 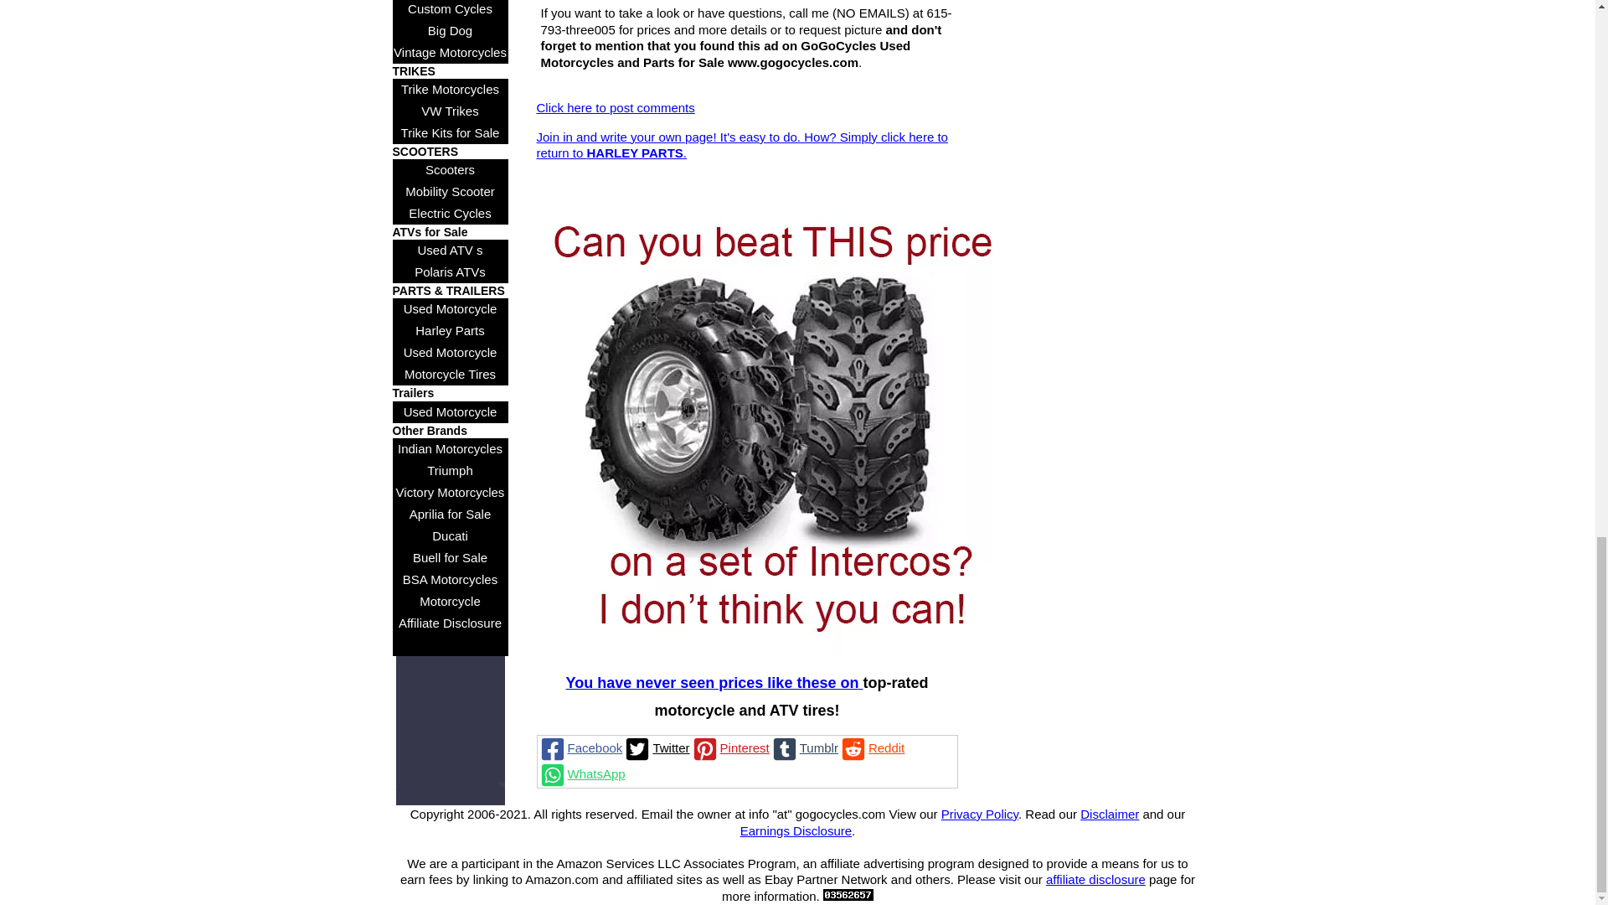 What do you see at coordinates (871, 749) in the screenshot?
I see `Reddit` at bounding box center [871, 749].